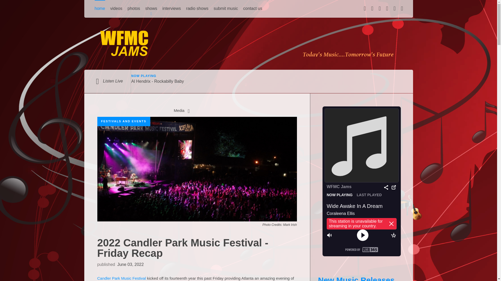 The height and width of the screenshot is (281, 501). What do you see at coordinates (226, 9) in the screenshot?
I see `submit music` at bounding box center [226, 9].